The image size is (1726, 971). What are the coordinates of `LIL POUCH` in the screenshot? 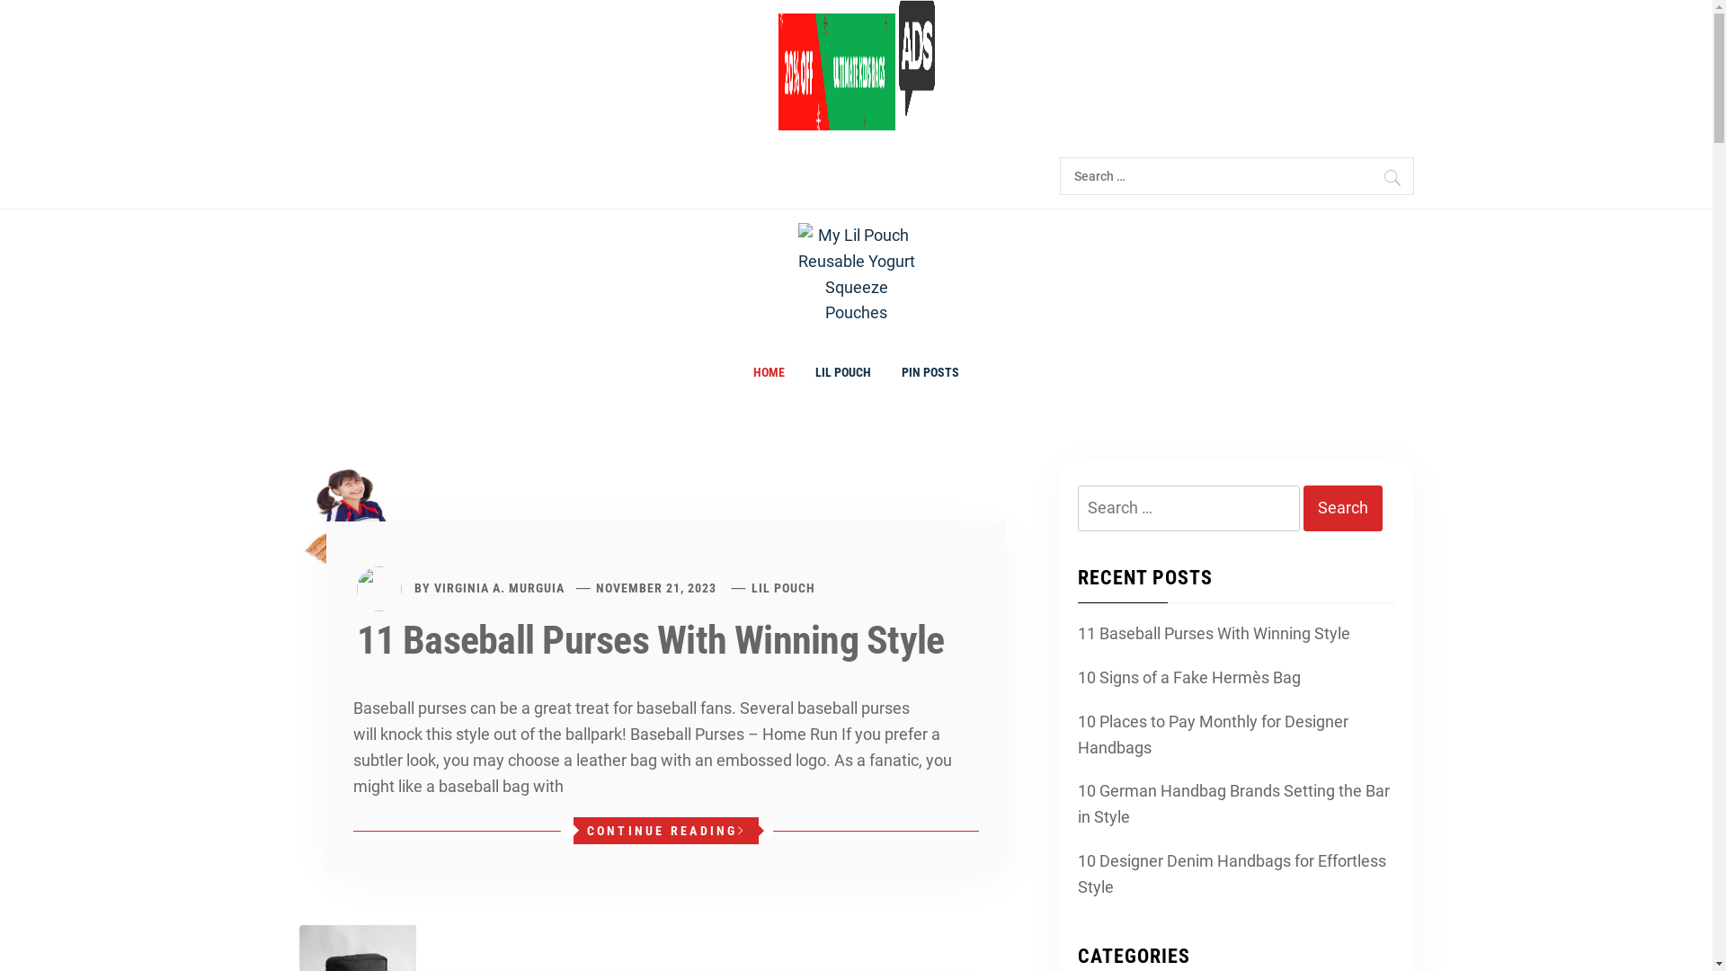 It's located at (843, 372).